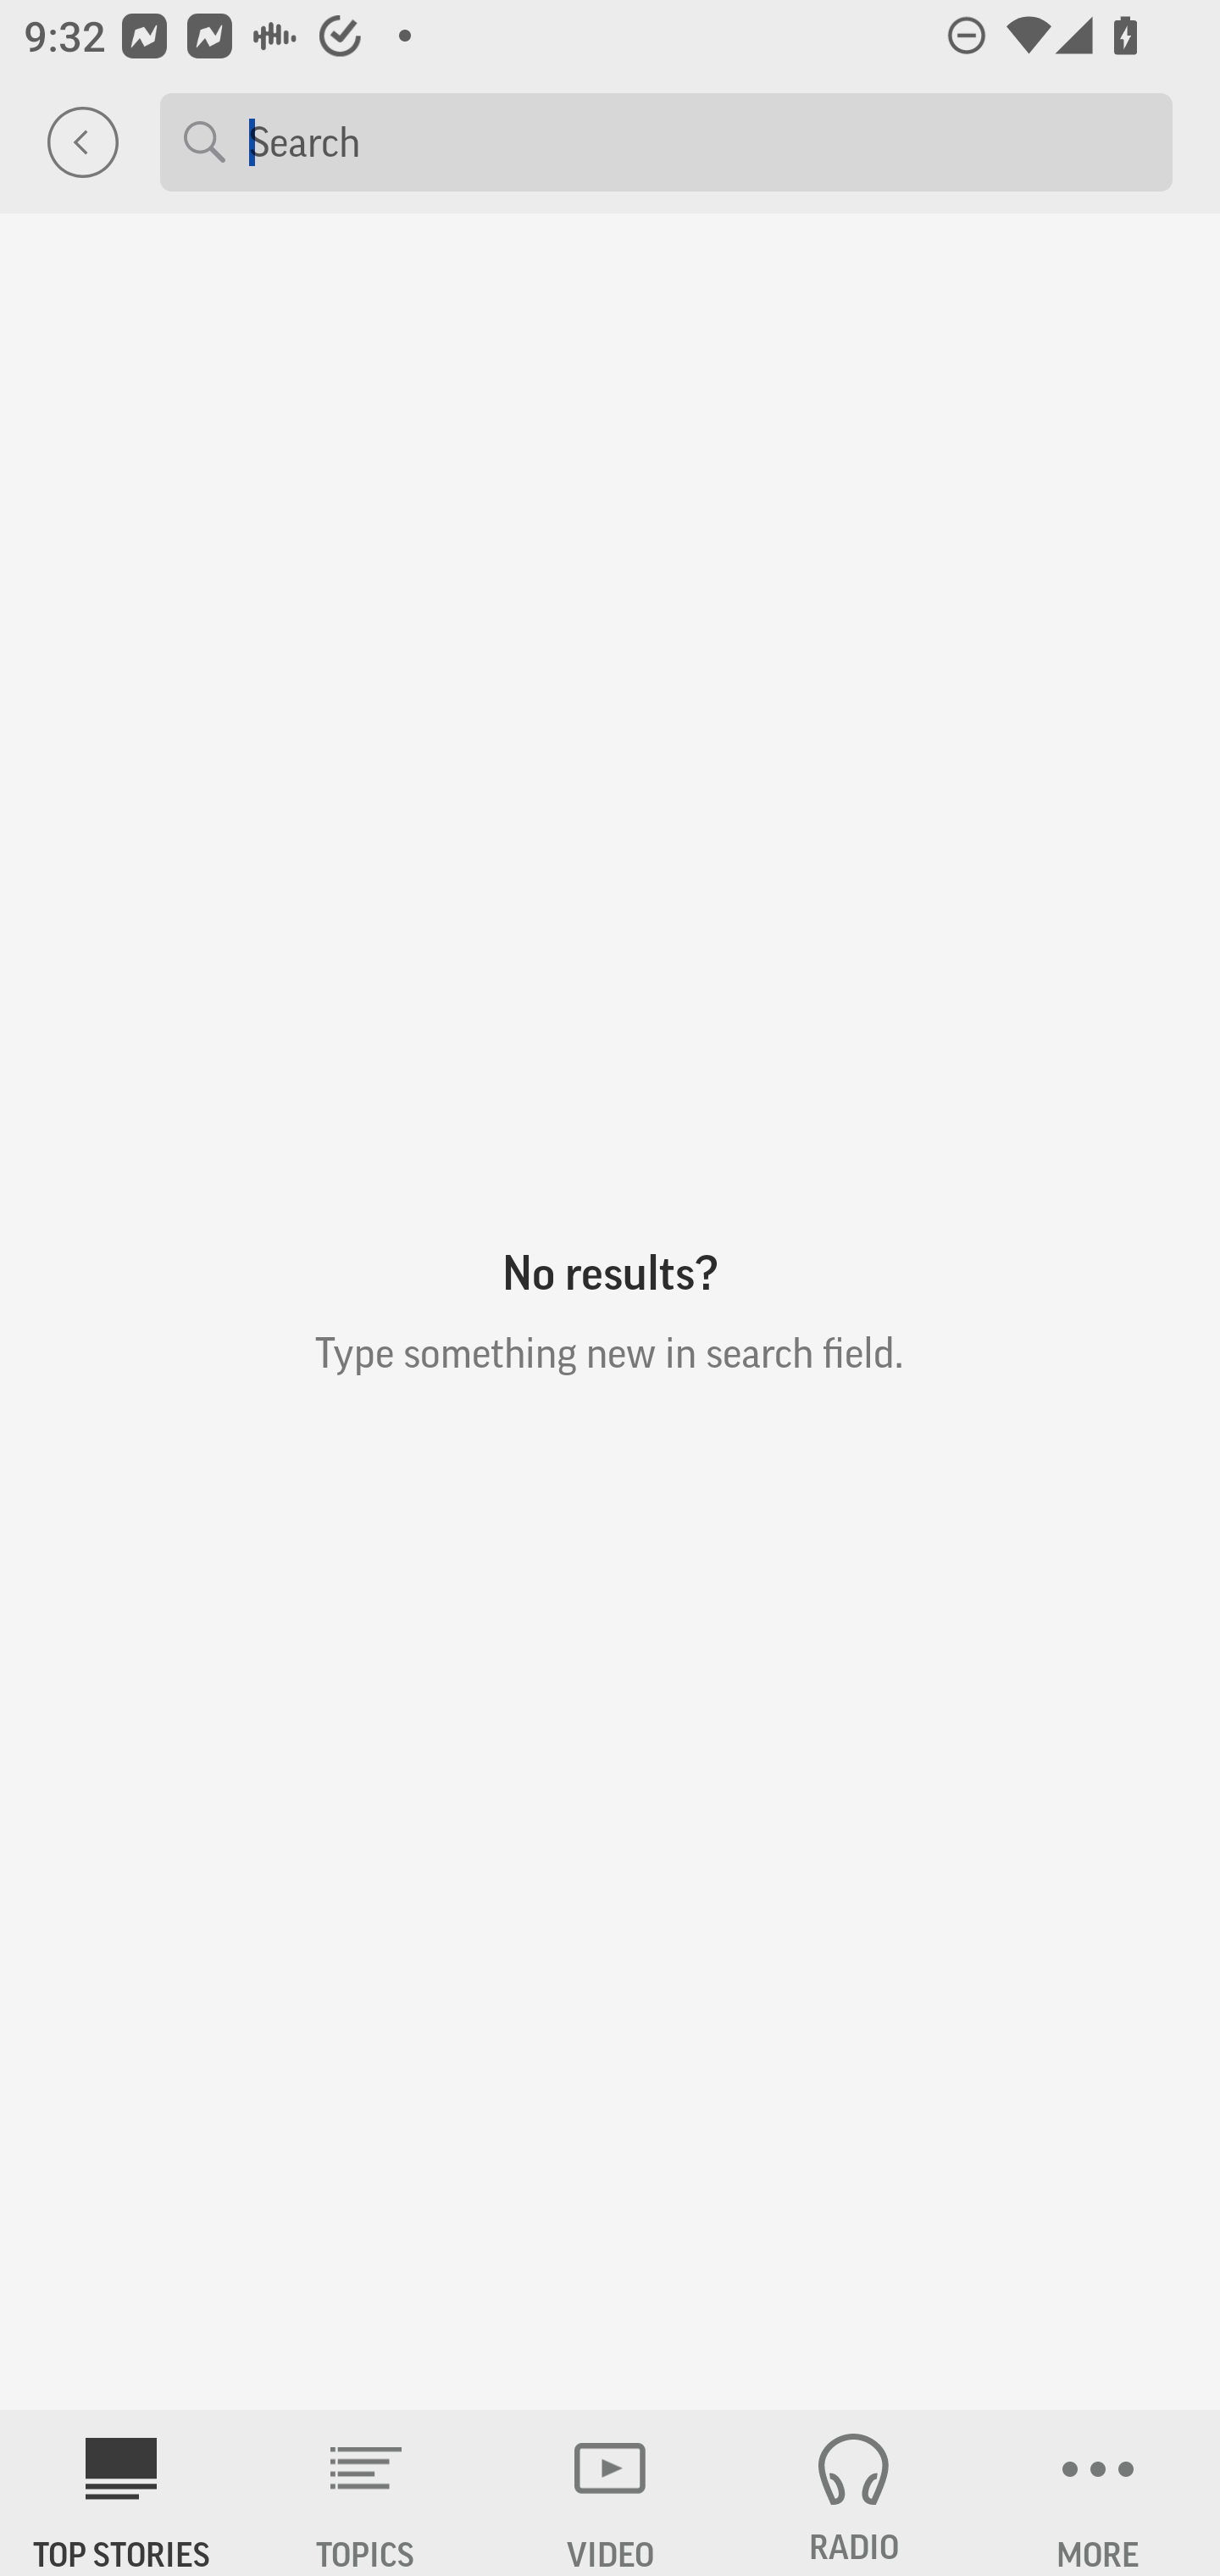 The image size is (1220, 2576). I want to click on VIDEO, so click(610, 2493).